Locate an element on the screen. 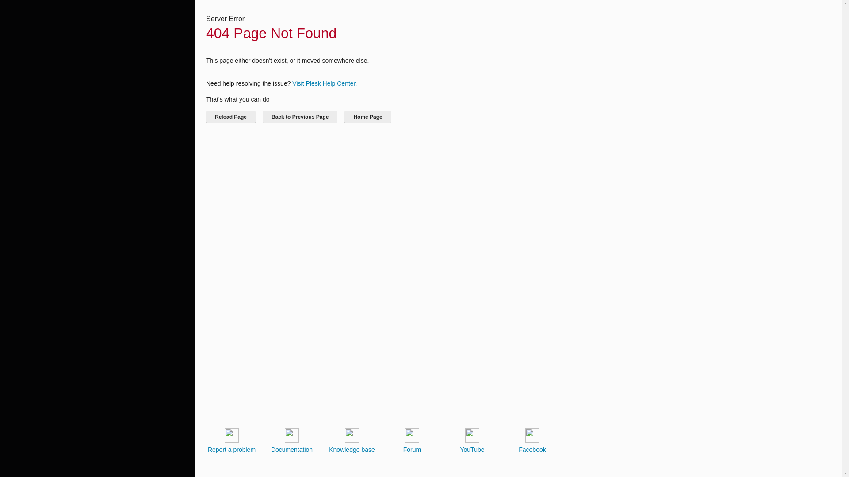 This screenshot has width=849, height=477. Reload Page is located at coordinates (231, 117).